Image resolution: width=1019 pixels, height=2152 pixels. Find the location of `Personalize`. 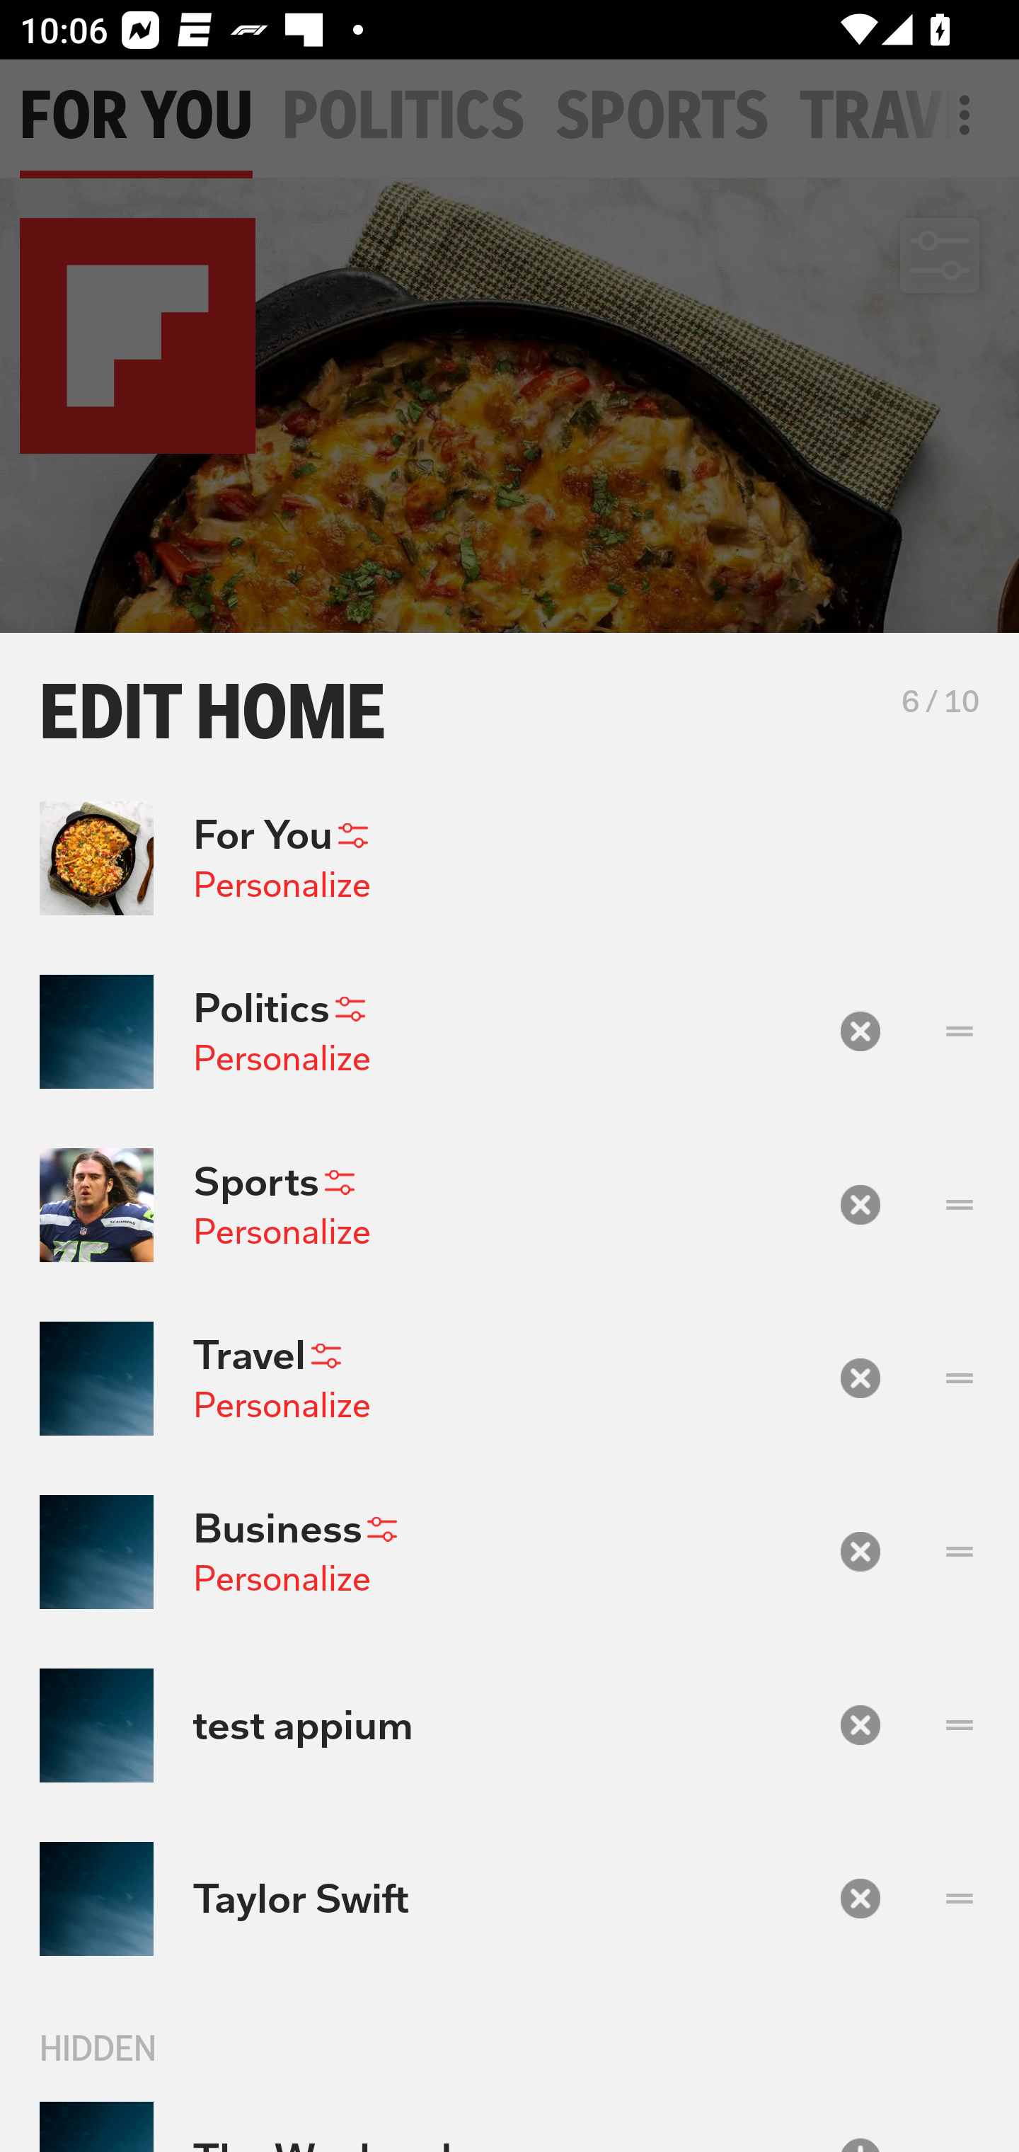

Personalize is located at coordinates (282, 1059).